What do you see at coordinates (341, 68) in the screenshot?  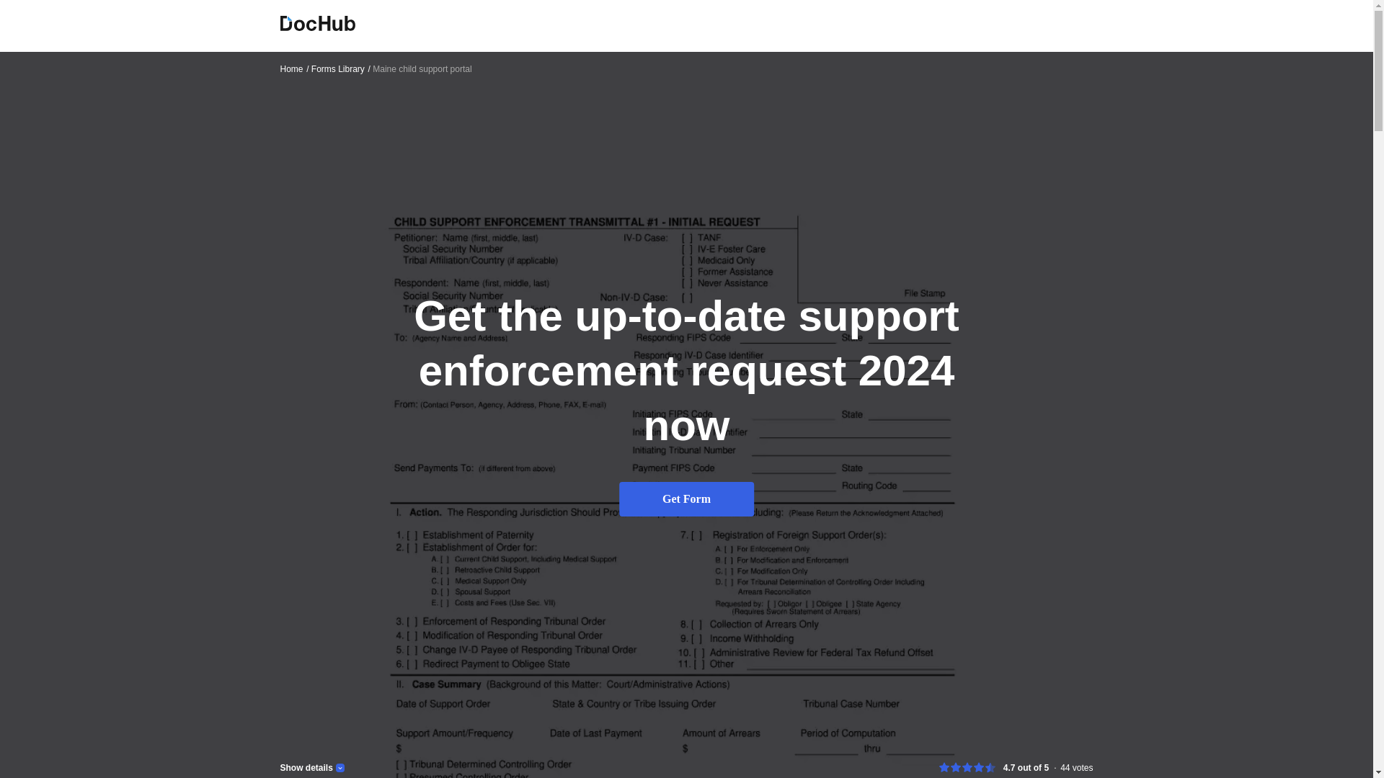 I see `Forms Library` at bounding box center [341, 68].